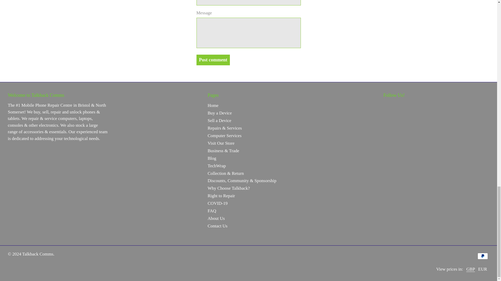 The width and height of the screenshot is (501, 281). What do you see at coordinates (224, 136) in the screenshot?
I see `Computer Services` at bounding box center [224, 136].